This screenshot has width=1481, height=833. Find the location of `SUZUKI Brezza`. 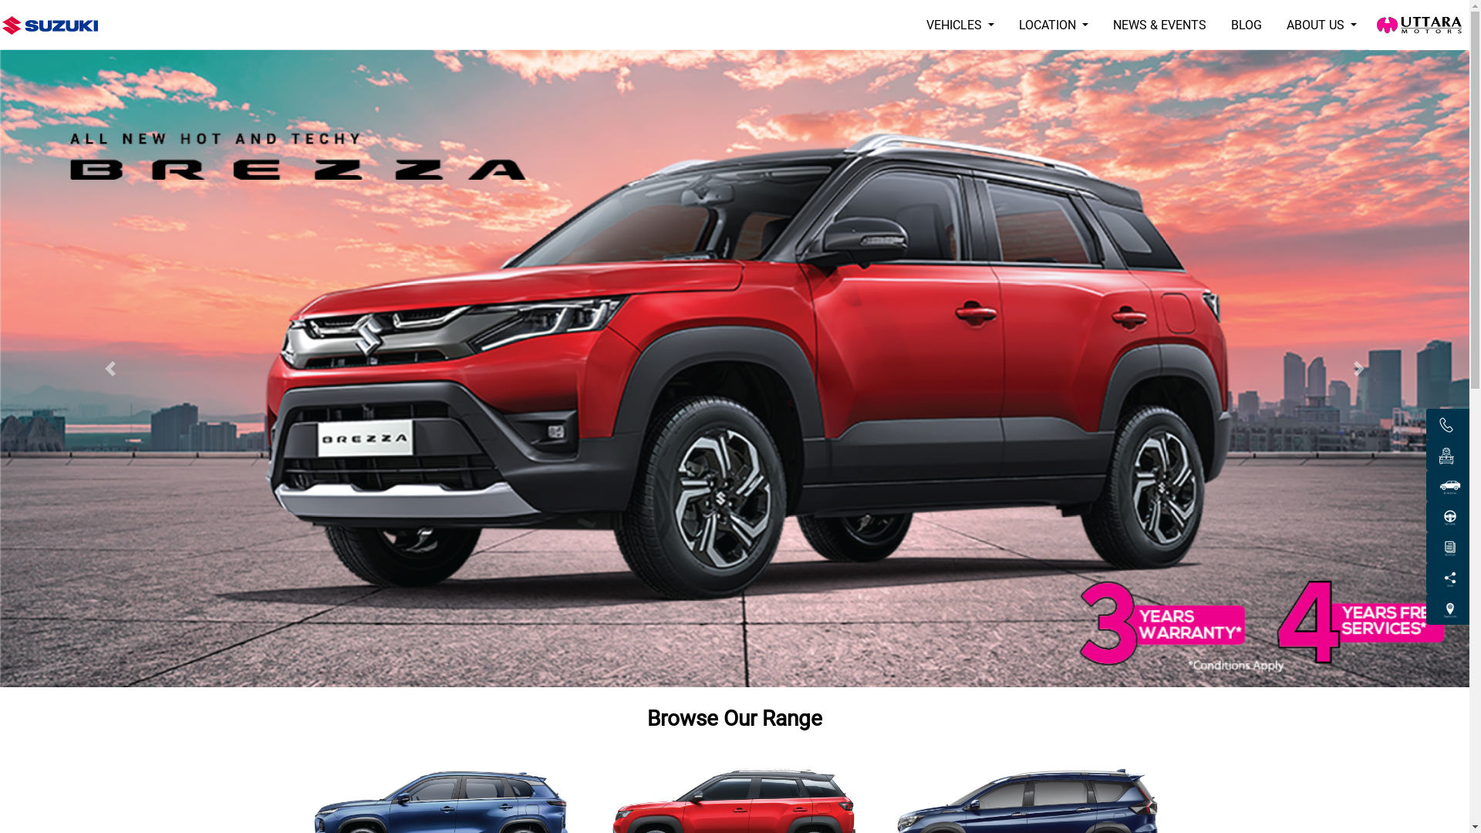

SUZUKI Brezza is located at coordinates (734, 369).